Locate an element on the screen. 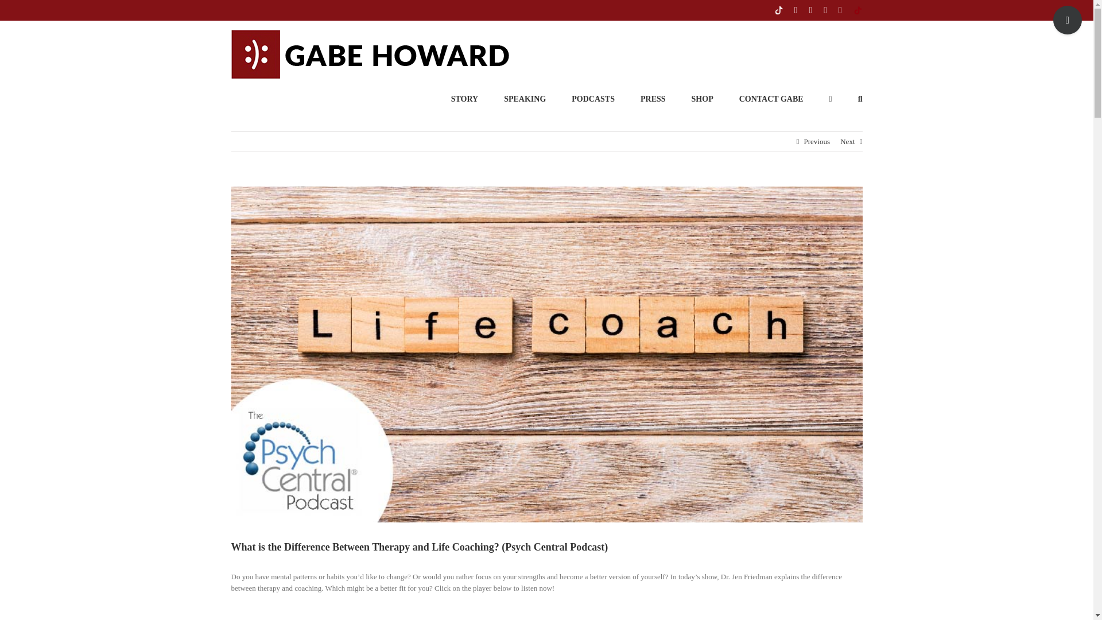 Image resolution: width=1102 pixels, height=620 pixels. PODCASTS is located at coordinates (593, 99).